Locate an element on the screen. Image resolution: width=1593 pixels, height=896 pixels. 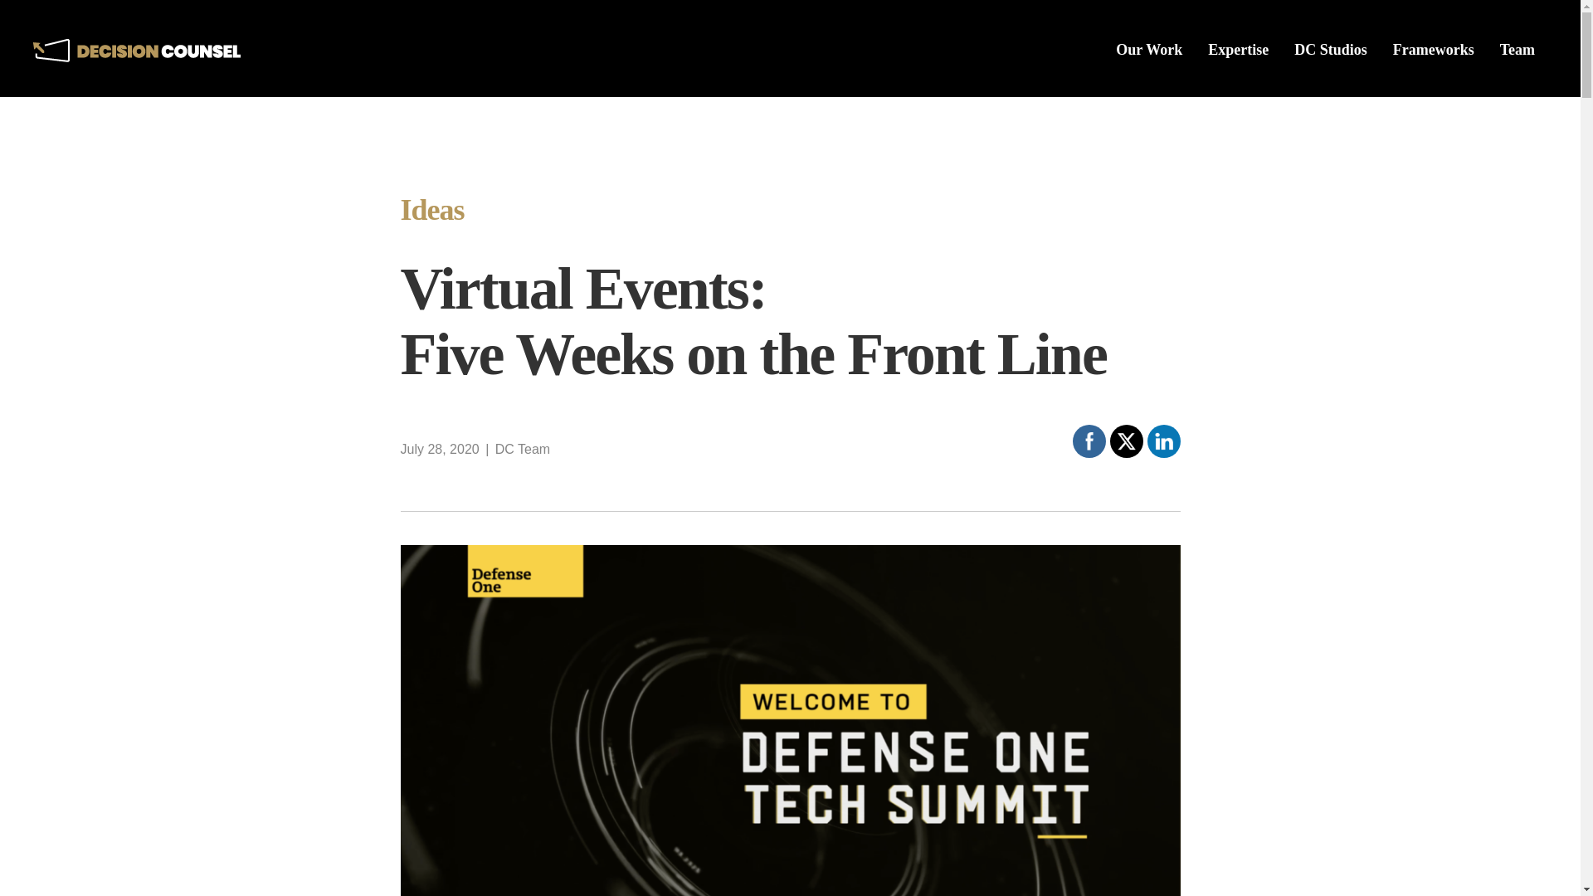
Facebook is located at coordinates (1089, 441).